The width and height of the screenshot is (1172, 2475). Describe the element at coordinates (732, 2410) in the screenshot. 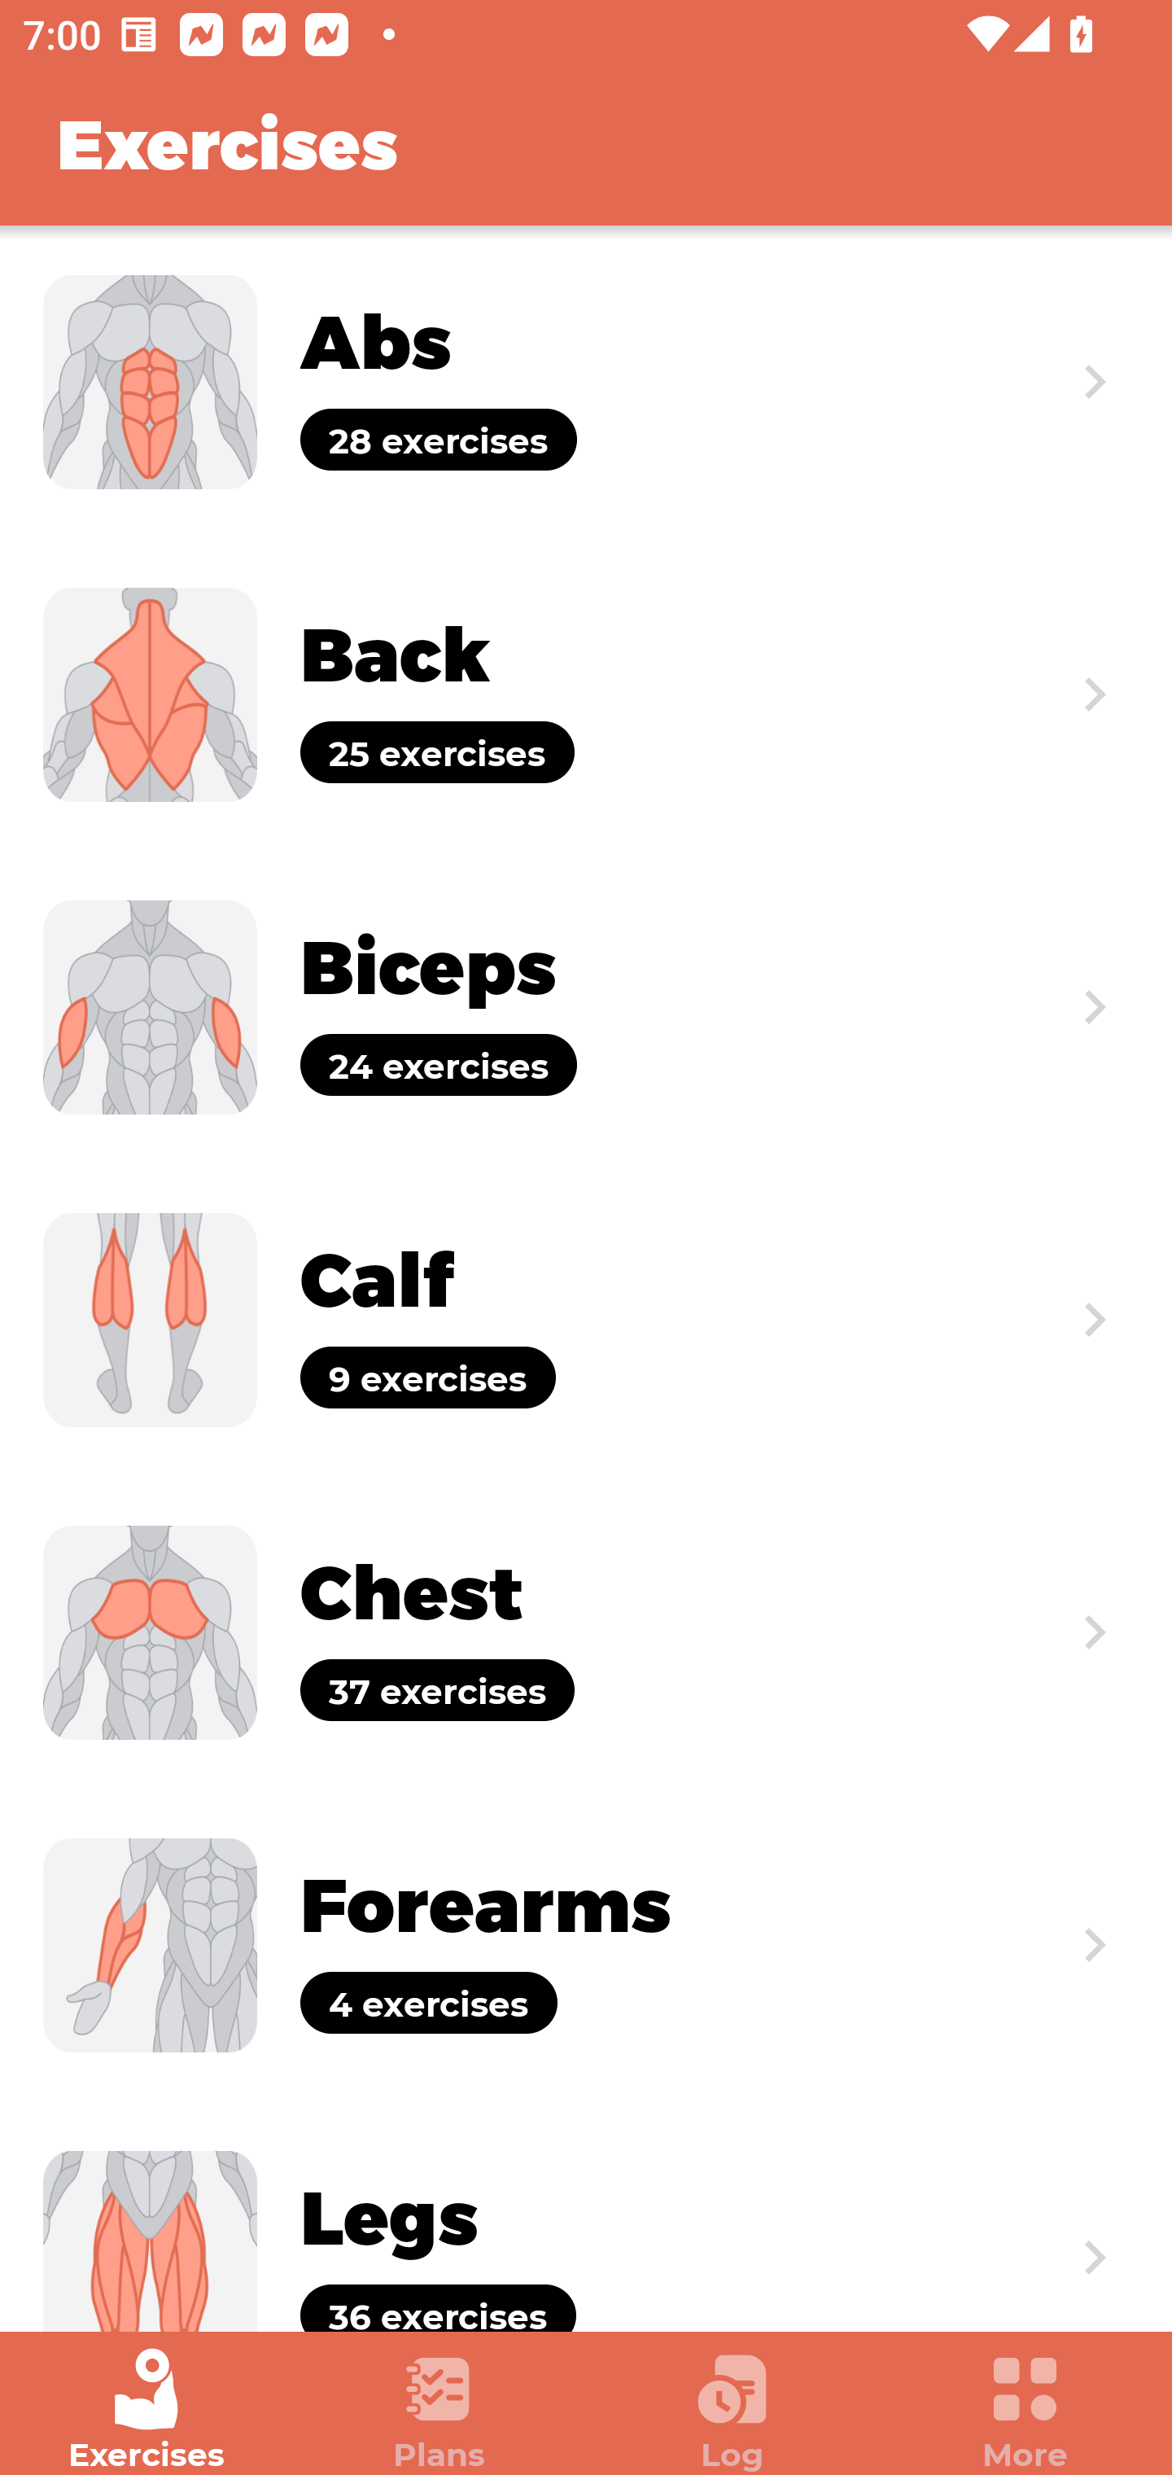

I see `Log` at that location.